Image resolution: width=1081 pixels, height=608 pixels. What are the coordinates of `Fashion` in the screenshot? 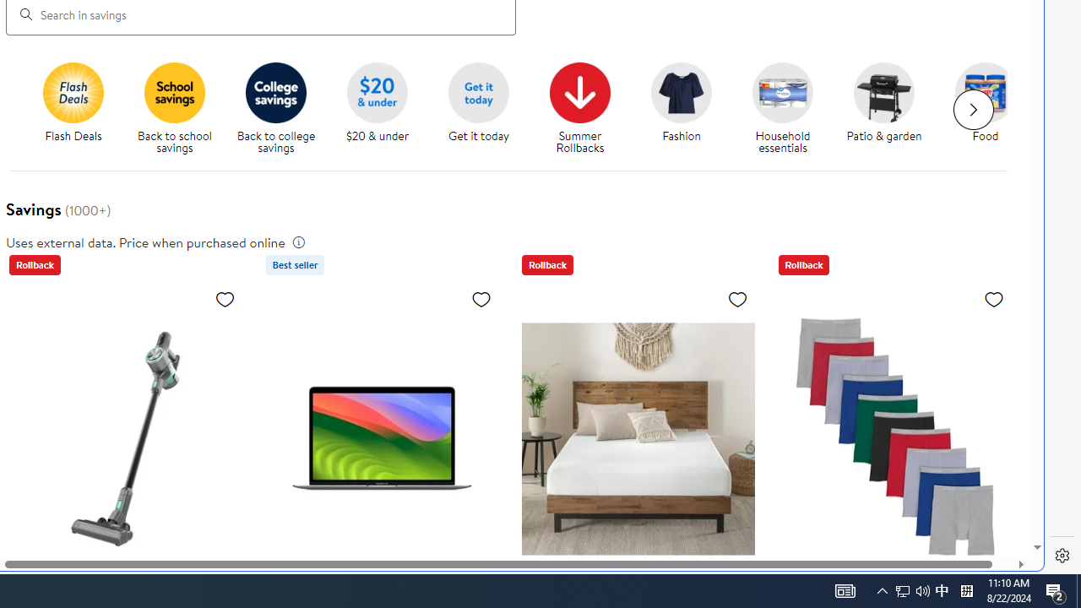 It's located at (688, 108).